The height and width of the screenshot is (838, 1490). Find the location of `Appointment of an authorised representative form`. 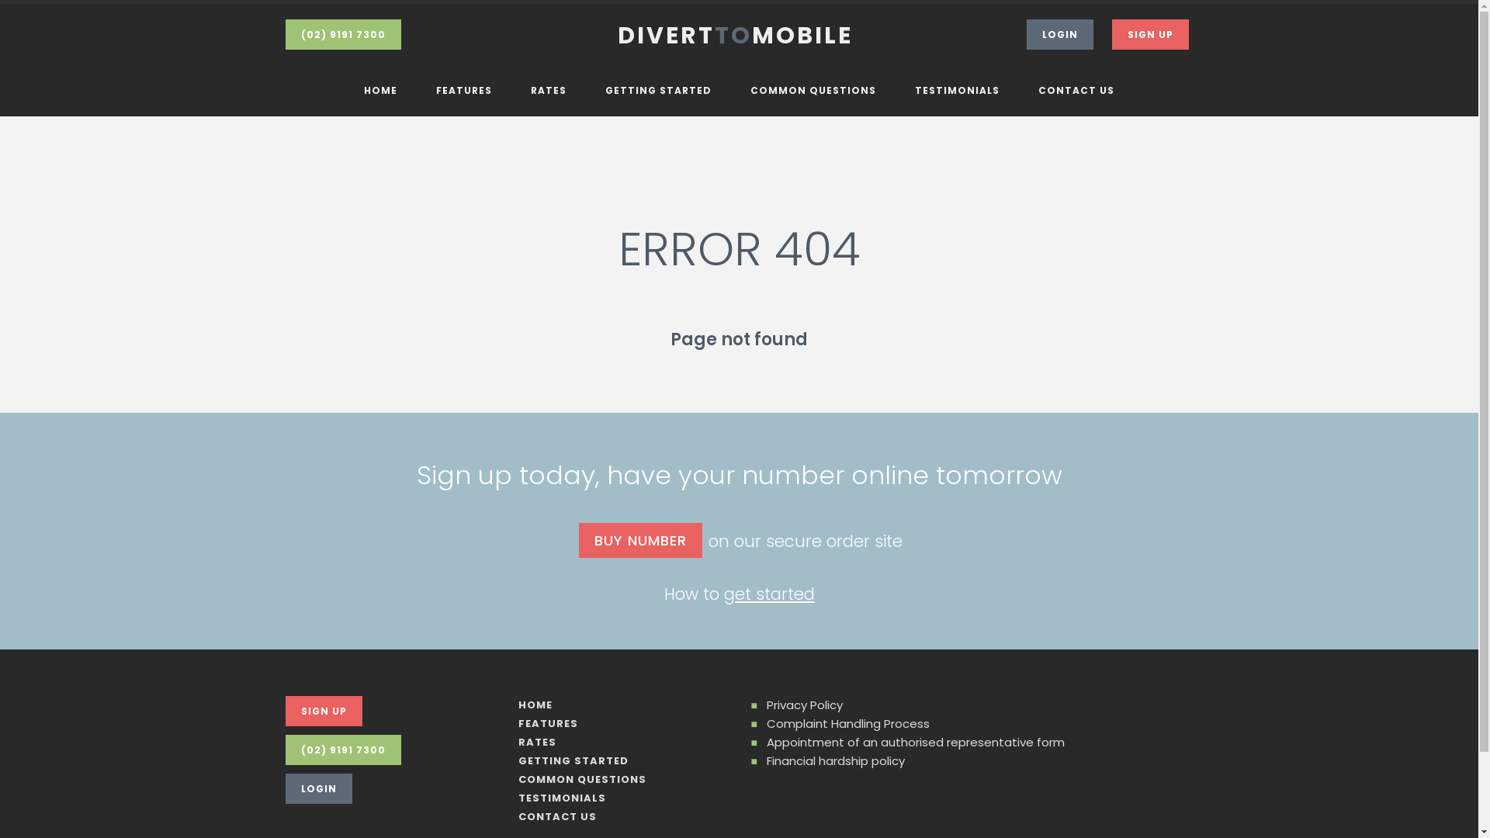

Appointment of an authorised representative form is located at coordinates (916, 742).